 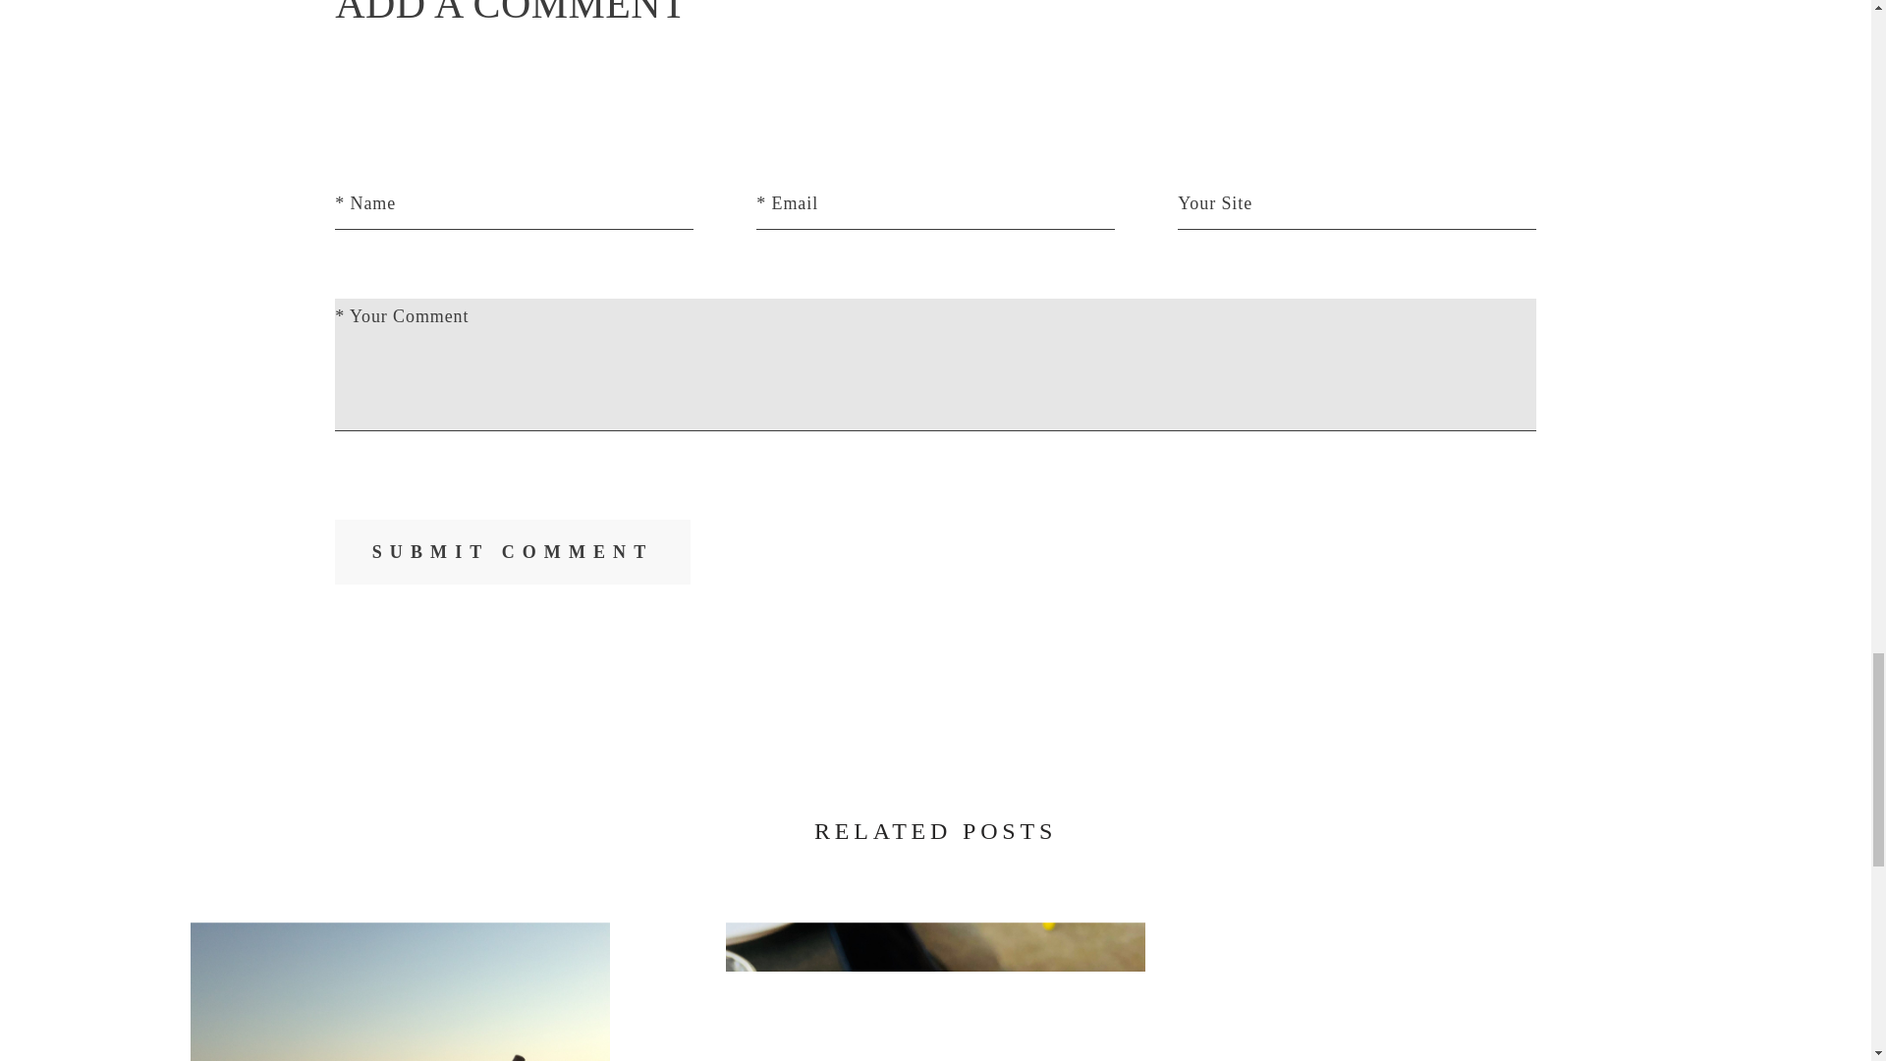 I want to click on Roaming Around Rome and Milano, so click(x=1471, y=991).